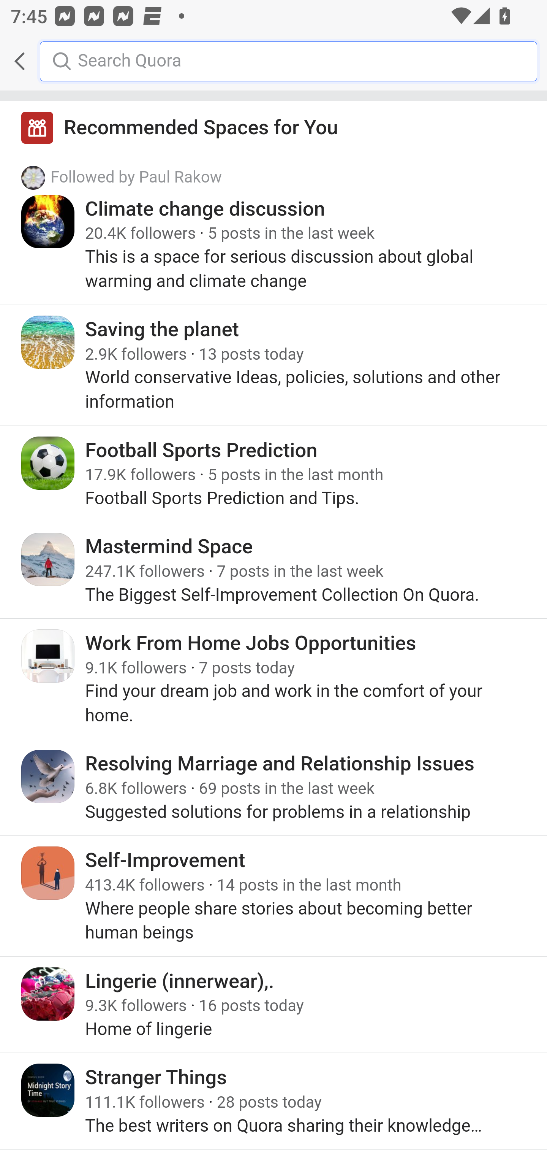  I want to click on Me Home Search Add, so click(273, 61).